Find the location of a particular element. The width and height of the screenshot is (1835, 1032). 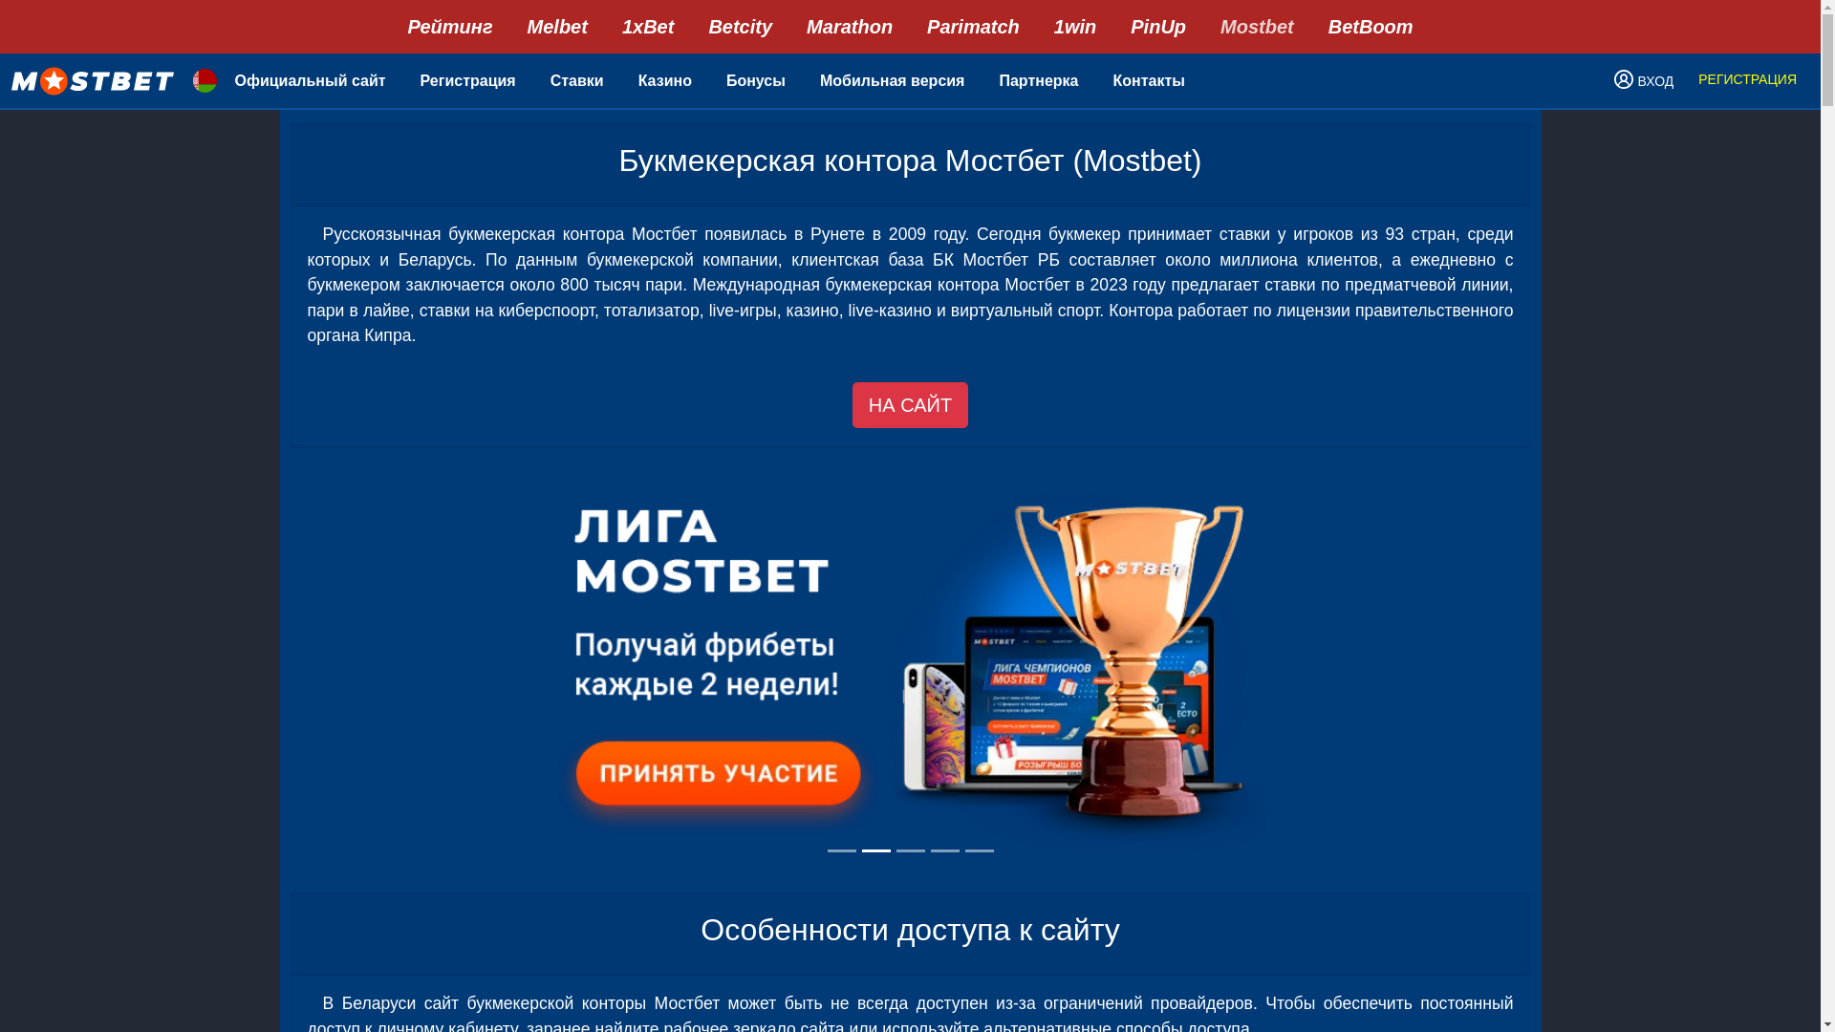

Melbet is located at coordinates (558, 27).